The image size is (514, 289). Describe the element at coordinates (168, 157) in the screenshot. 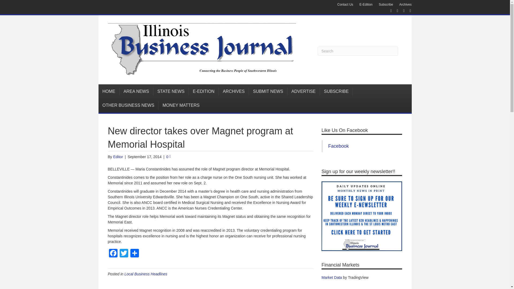

I see `0` at that location.